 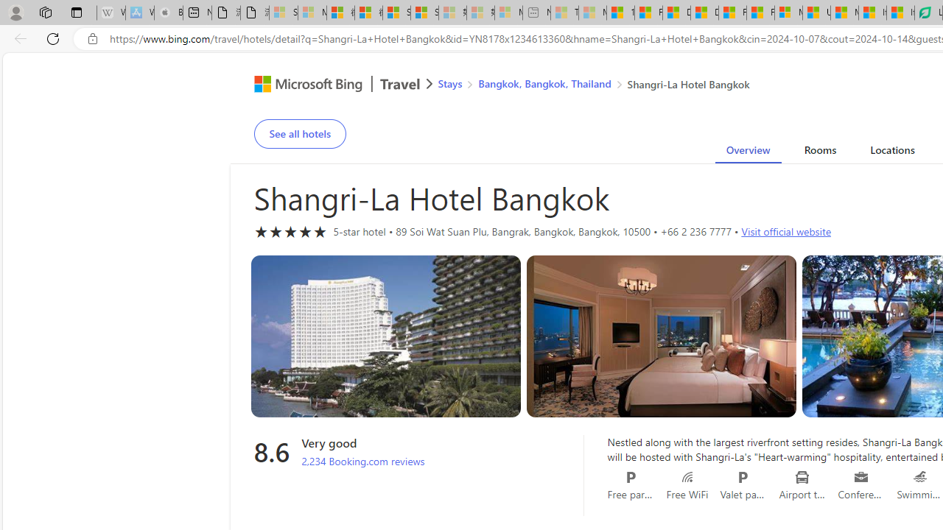 I want to click on 2,234 Booking.com reviews, so click(x=363, y=462).